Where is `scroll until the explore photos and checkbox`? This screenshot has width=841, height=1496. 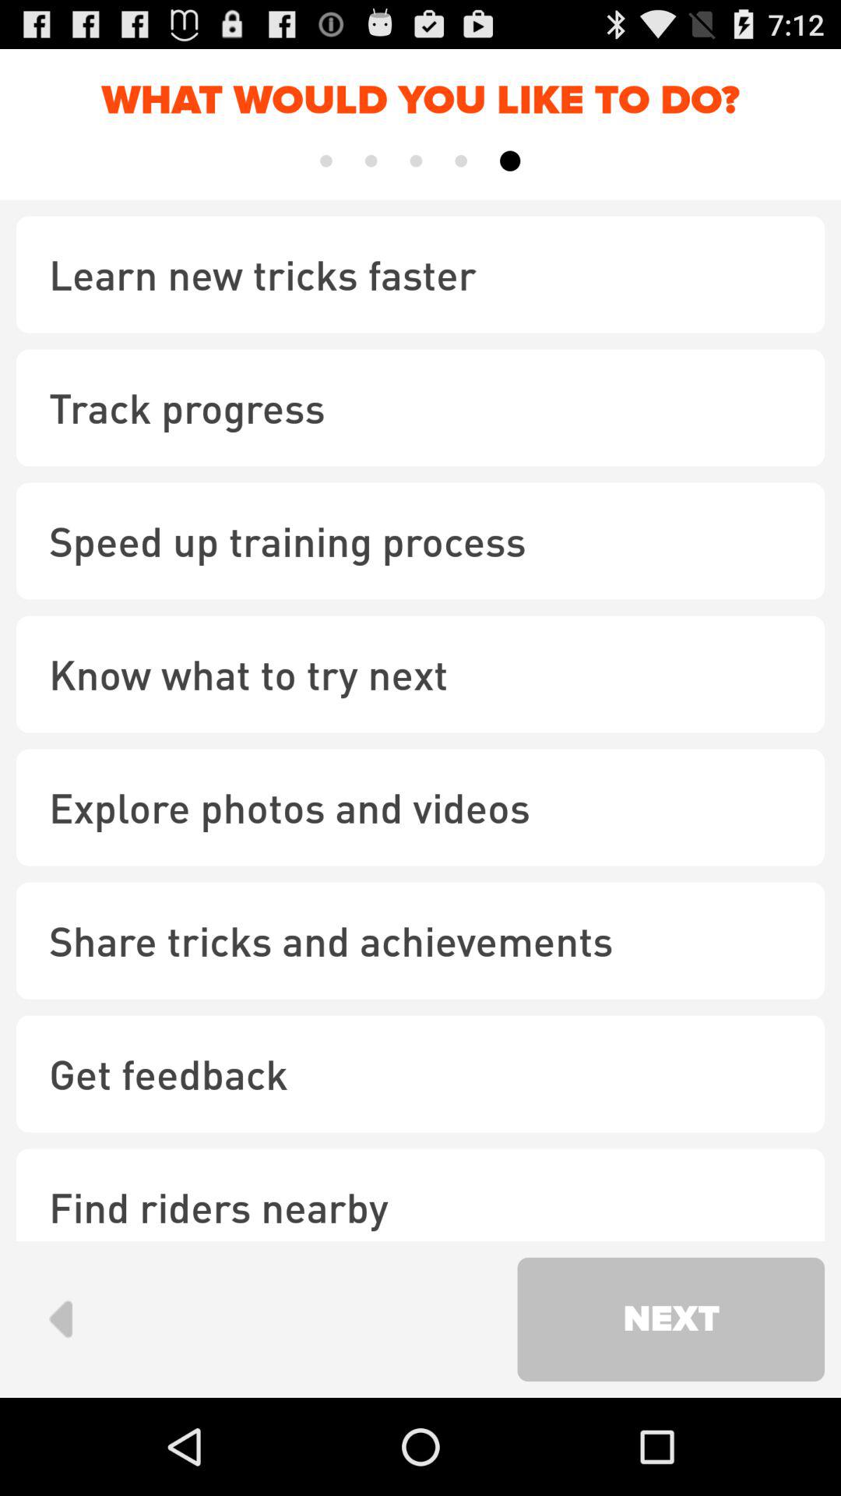
scroll until the explore photos and checkbox is located at coordinates (420, 807).